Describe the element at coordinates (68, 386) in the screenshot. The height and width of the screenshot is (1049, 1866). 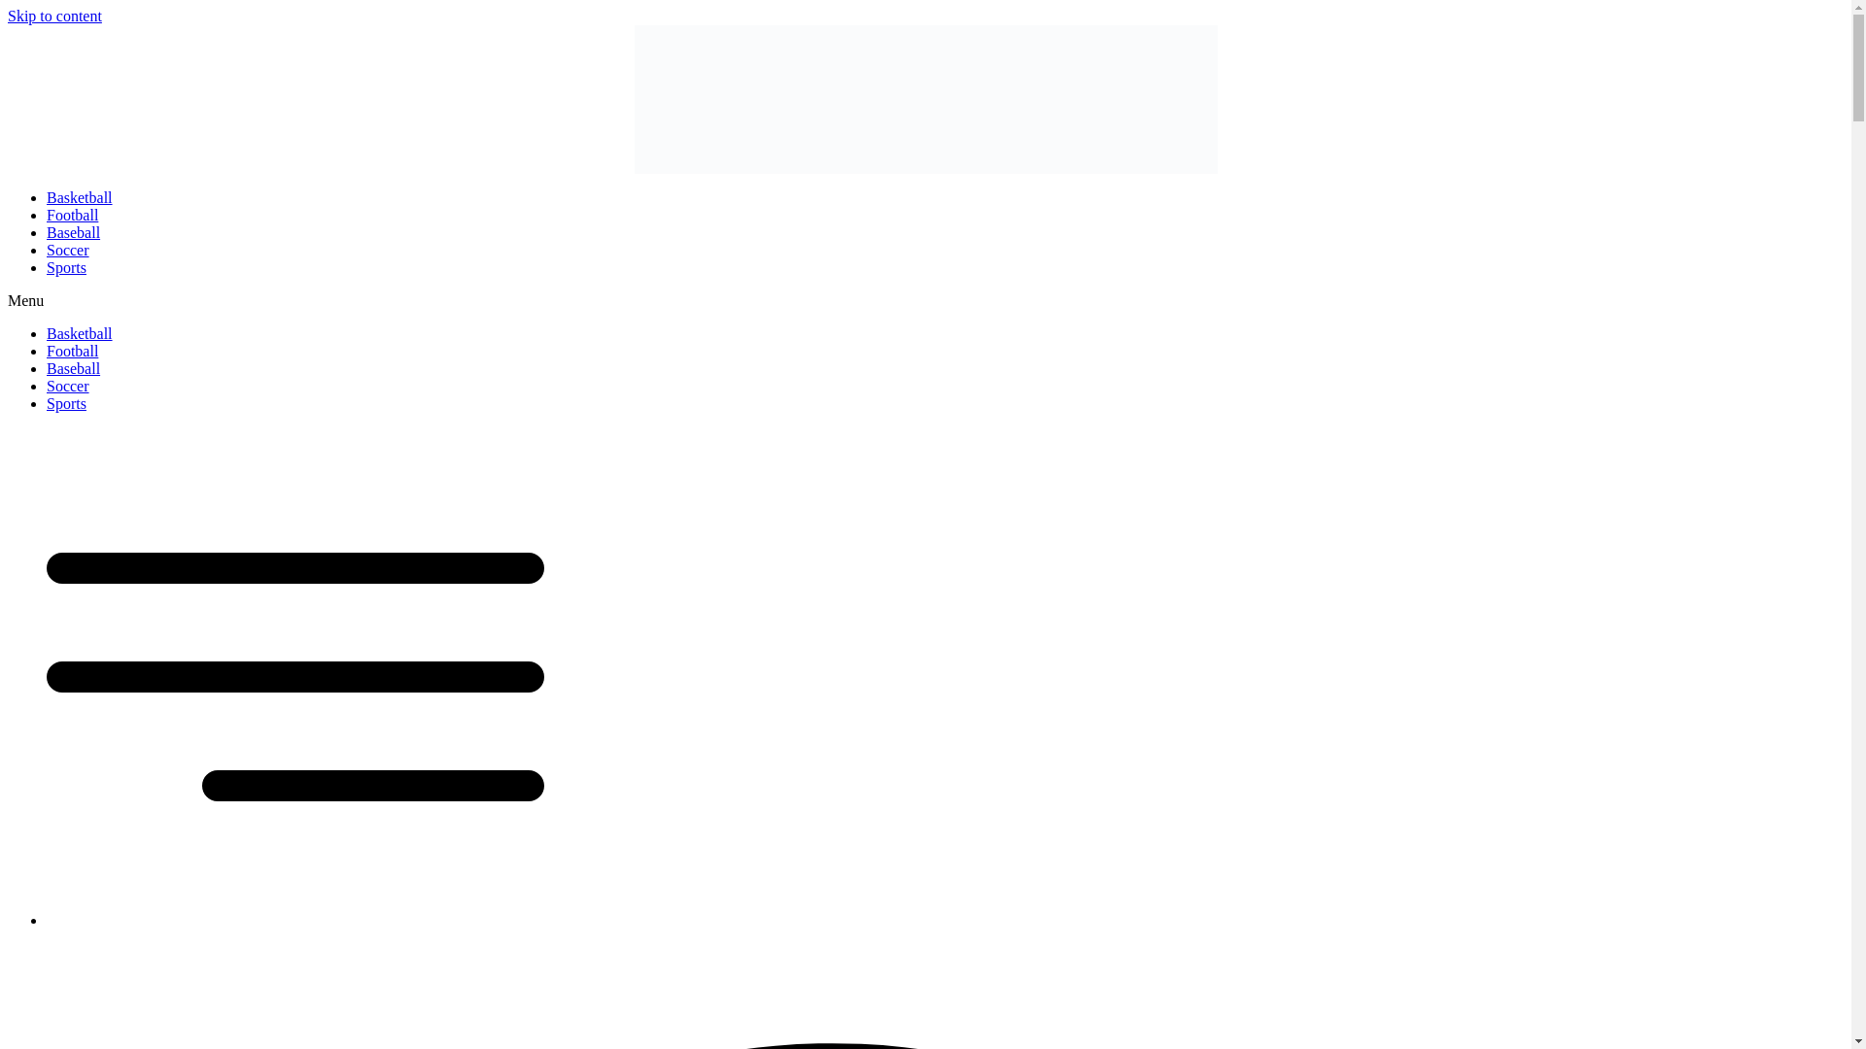
I see `Soccer` at that location.